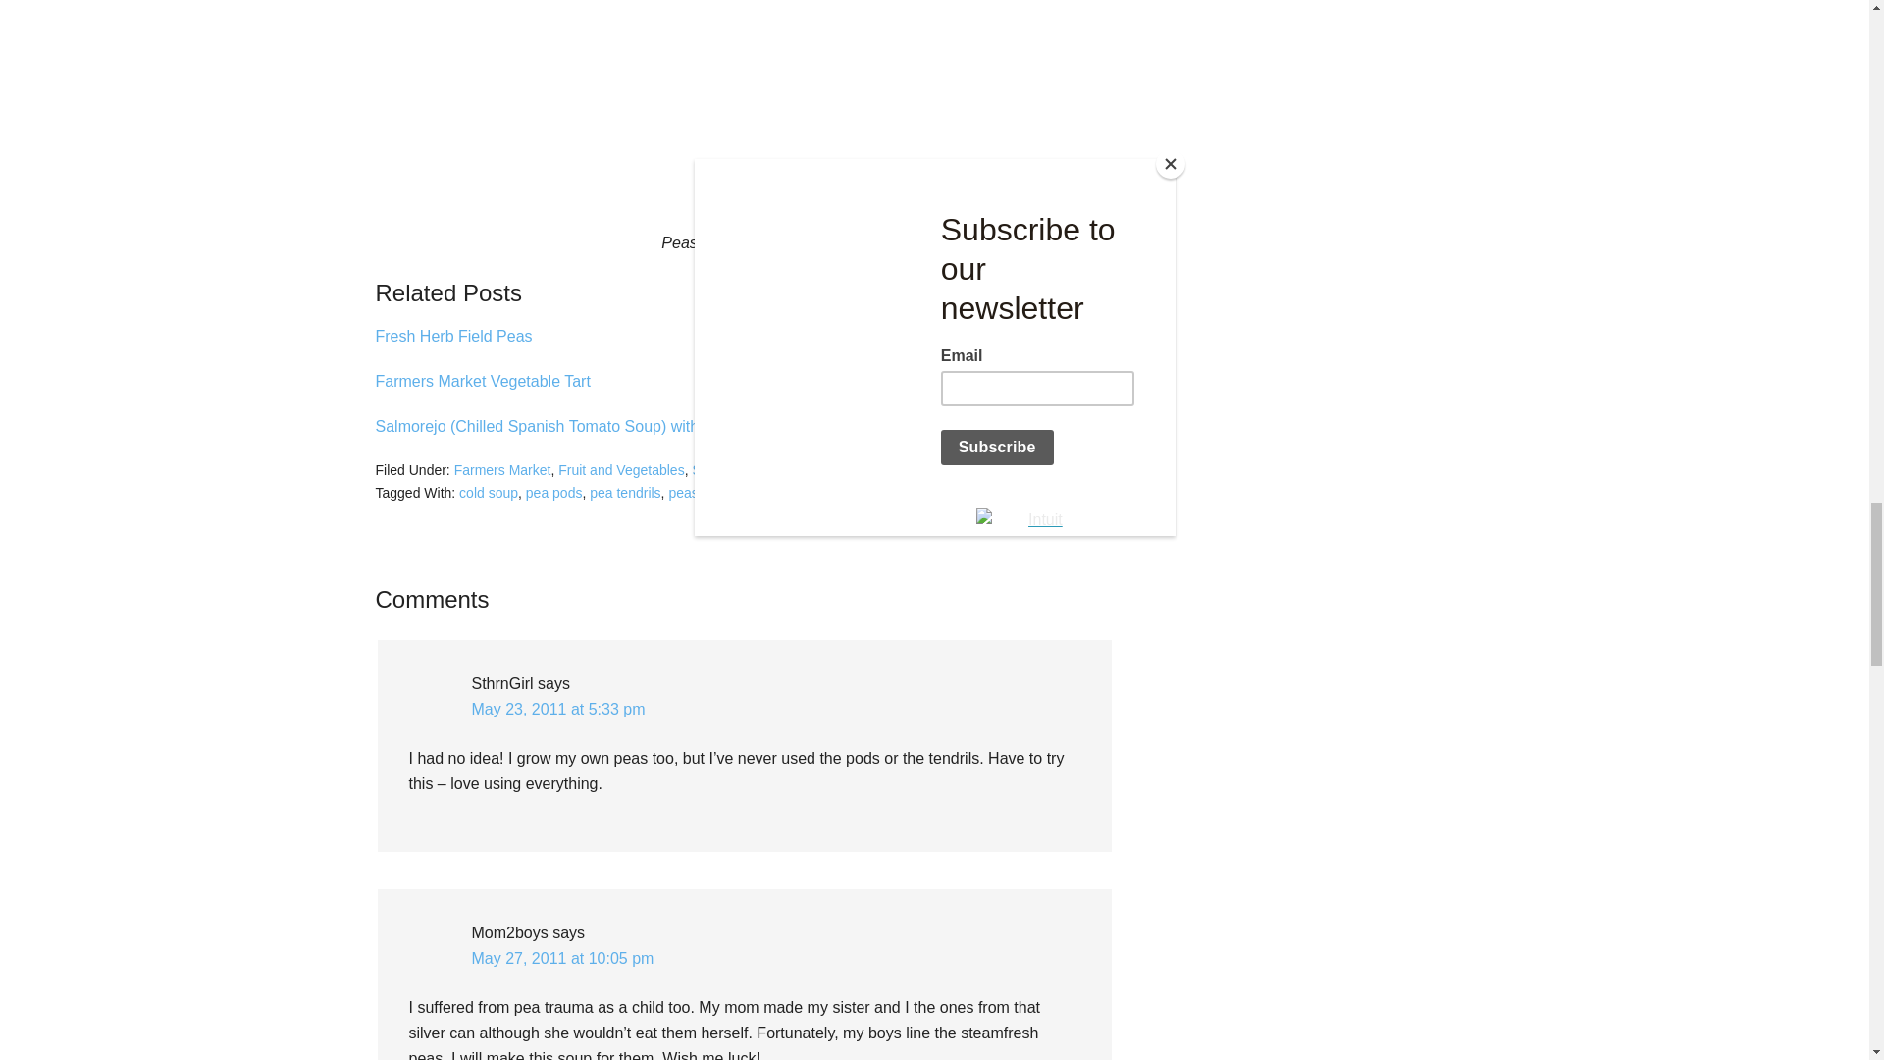 The width and height of the screenshot is (1884, 1060). What do you see at coordinates (557, 709) in the screenshot?
I see `May 23, 2011 at 5:33 pm` at bounding box center [557, 709].